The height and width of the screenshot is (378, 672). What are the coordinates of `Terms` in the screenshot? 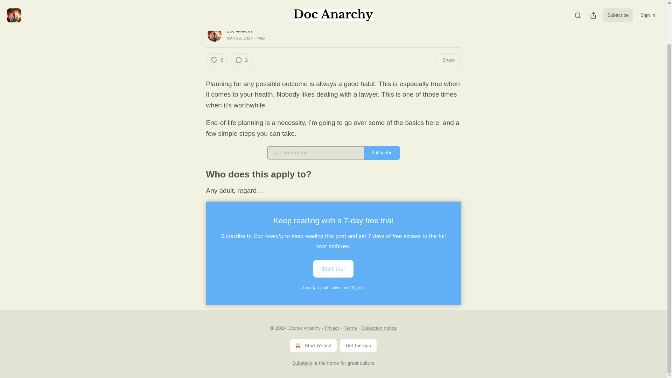 It's located at (350, 328).